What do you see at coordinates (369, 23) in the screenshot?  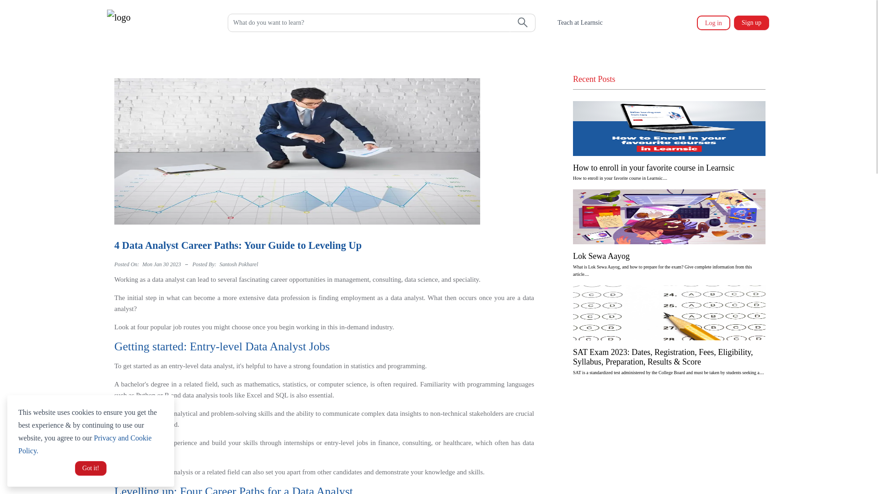 I see `Search Courses` at bounding box center [369, 23].